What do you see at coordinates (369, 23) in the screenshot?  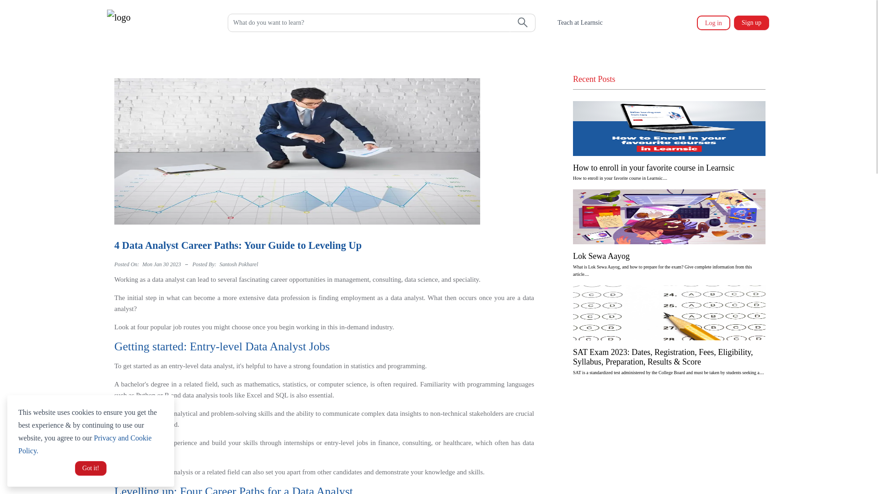 I see `Search Courses` at bounding box center [369, 23].